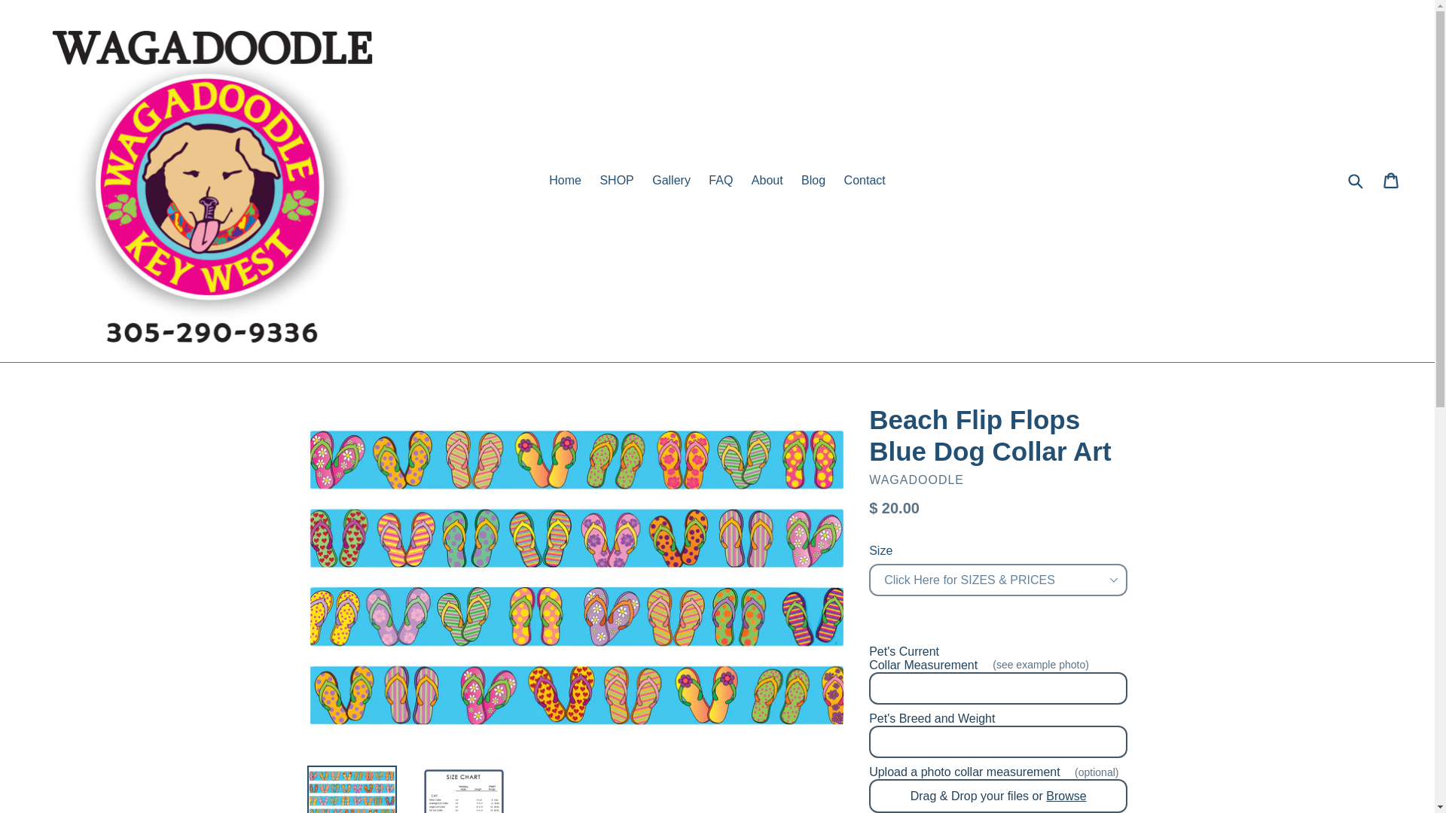 The image size is (1446, 813). Describe the element at coordinates (721, 180) in the screenshot. I see `FAQ` at that location.